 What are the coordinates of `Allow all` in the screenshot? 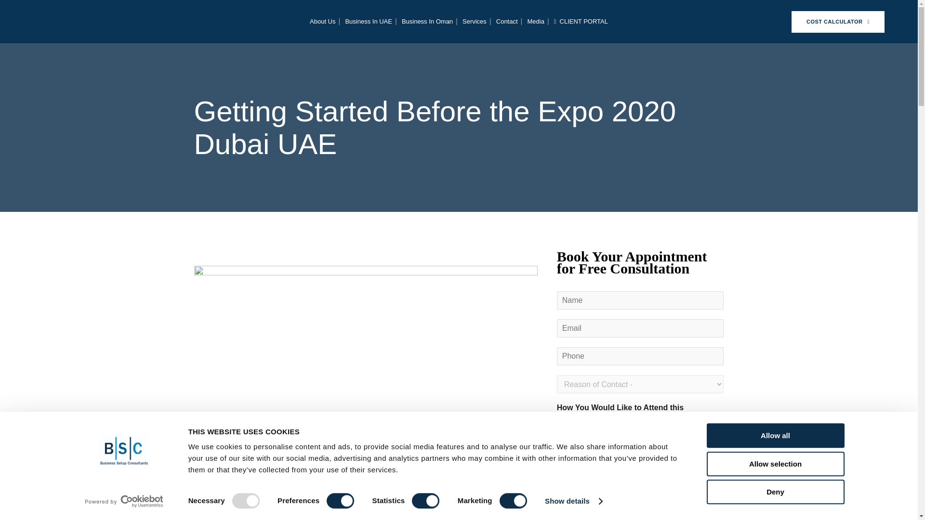 It's located at (775, 435).